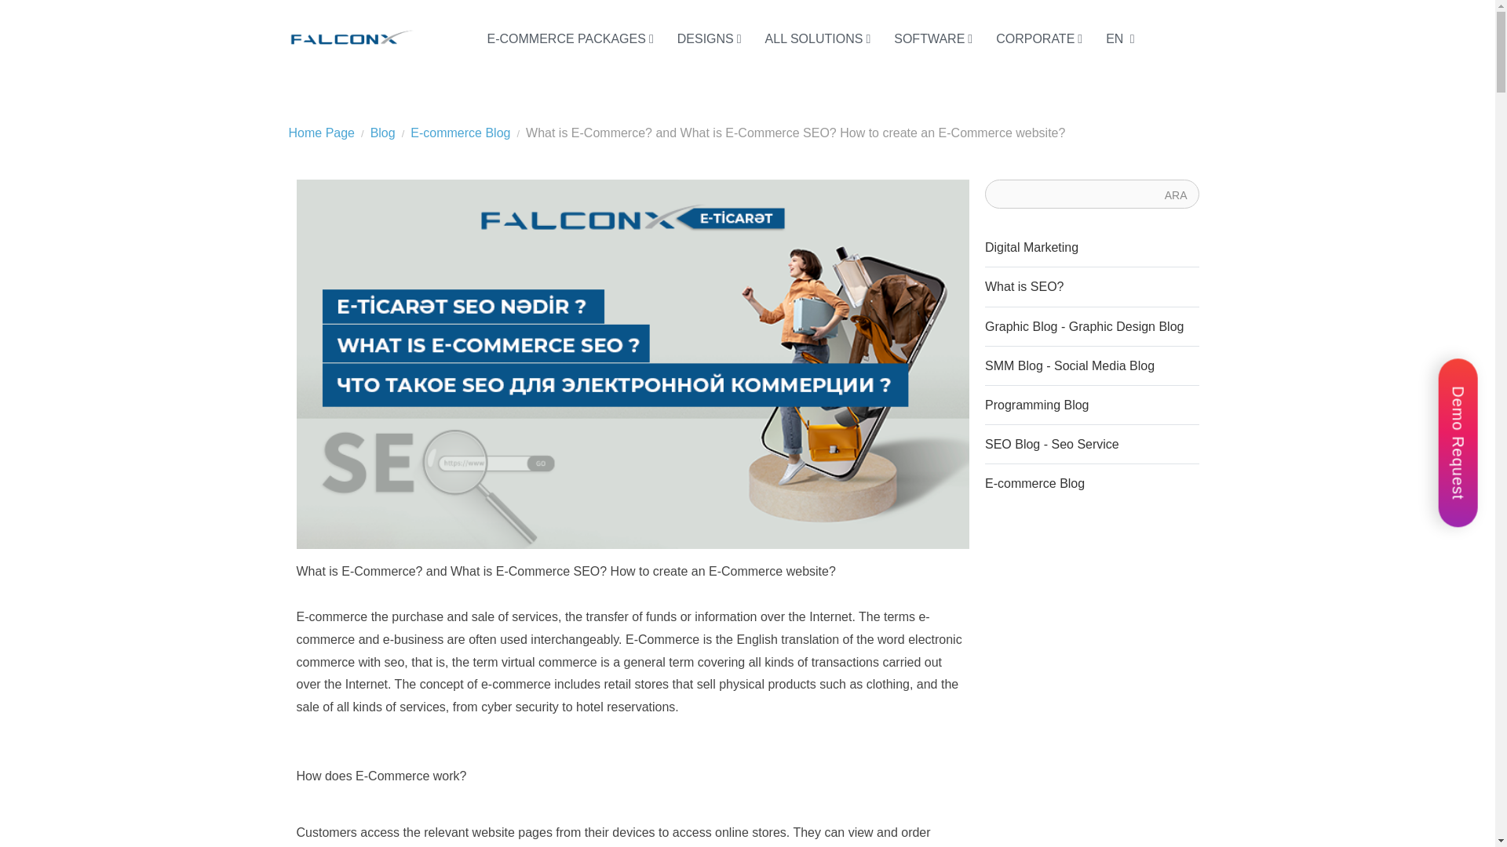 The width and height of the screenshot is (1507, 847). I want to click on DESIGNS, so click(710, 39).